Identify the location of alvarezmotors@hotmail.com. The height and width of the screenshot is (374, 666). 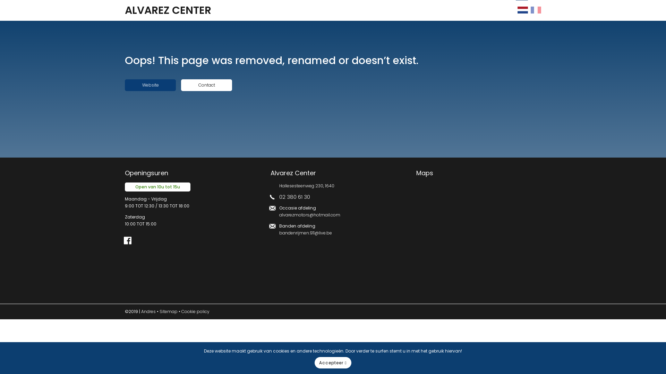
(310, 215).